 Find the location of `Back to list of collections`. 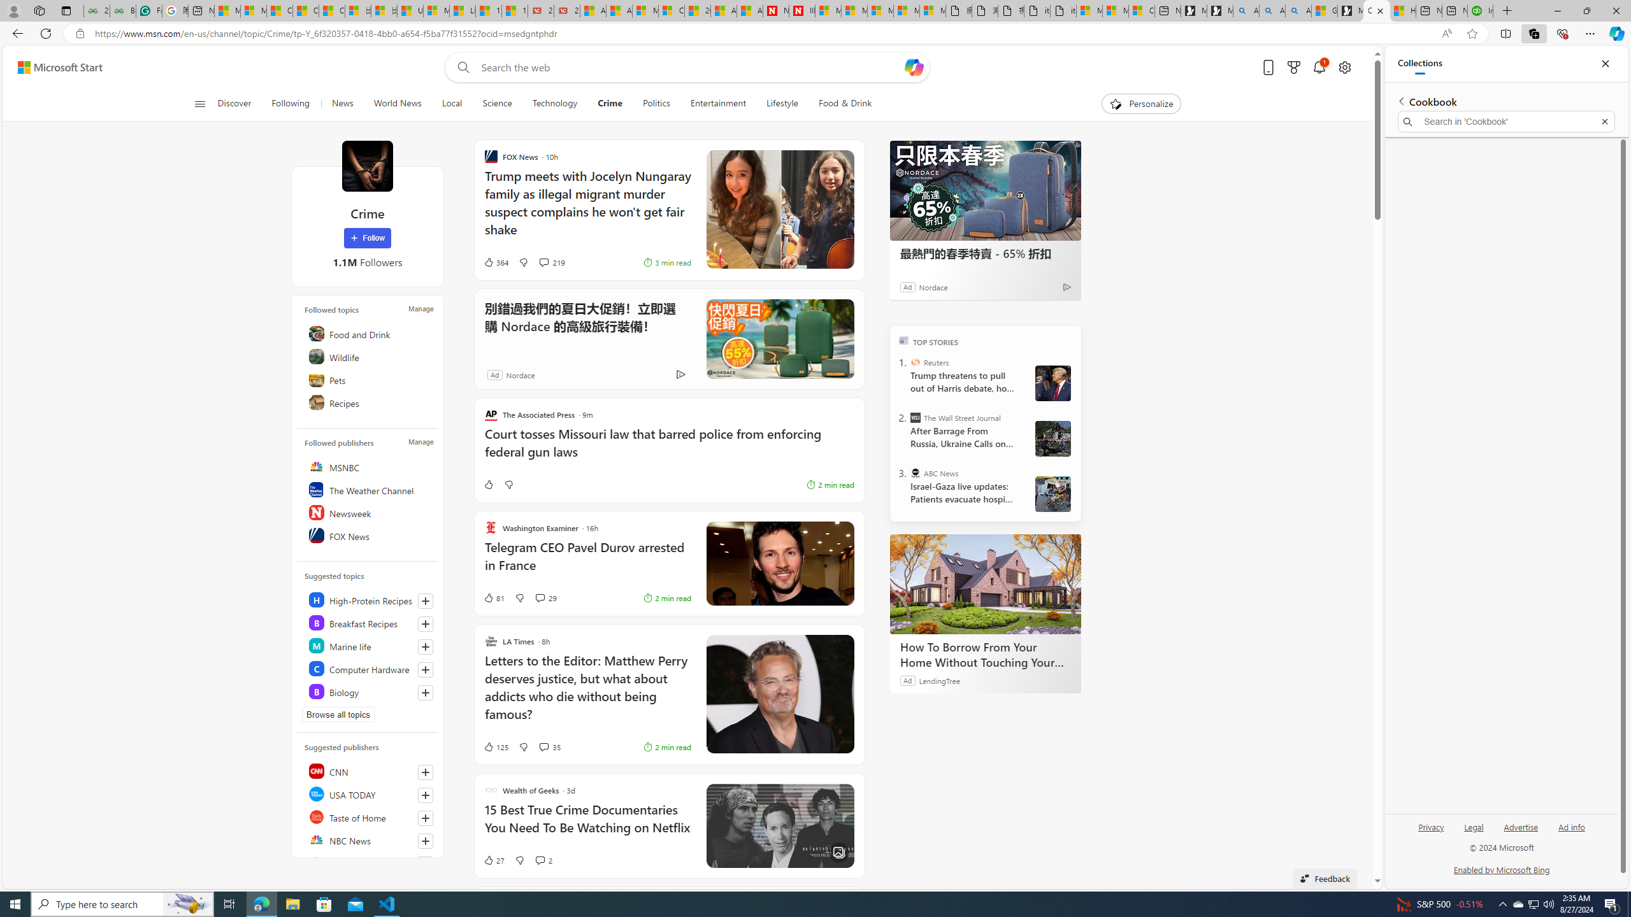

Back to list of collections is located at coordinates (1400, 101).